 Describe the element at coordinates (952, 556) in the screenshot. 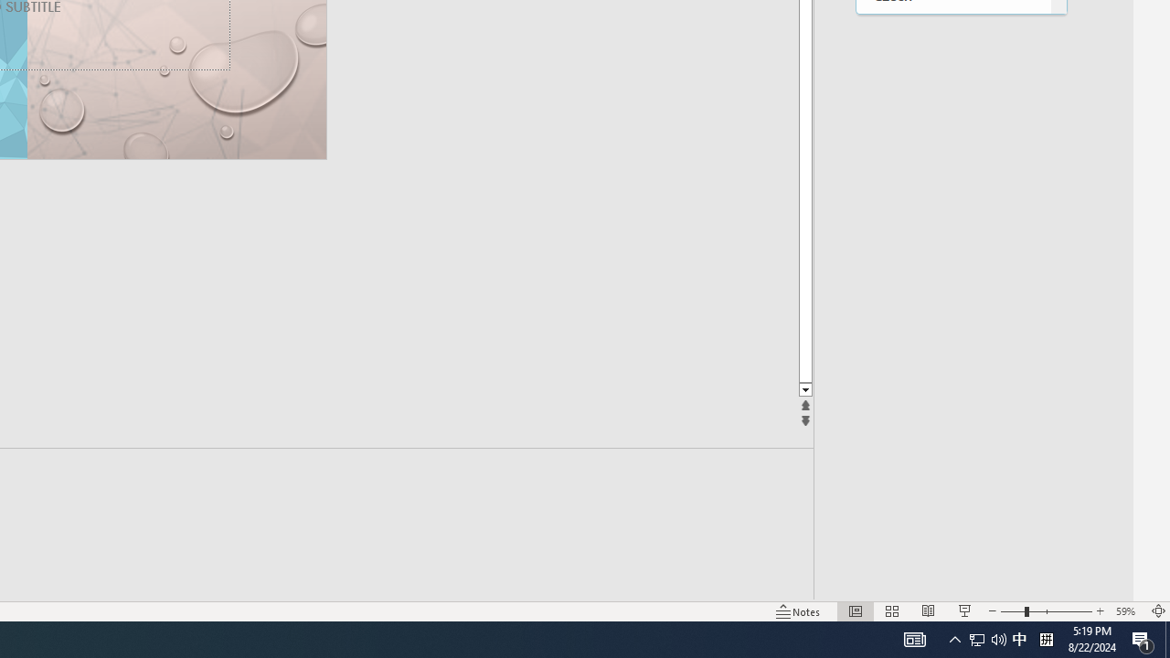

I see `Ganda` at that location.